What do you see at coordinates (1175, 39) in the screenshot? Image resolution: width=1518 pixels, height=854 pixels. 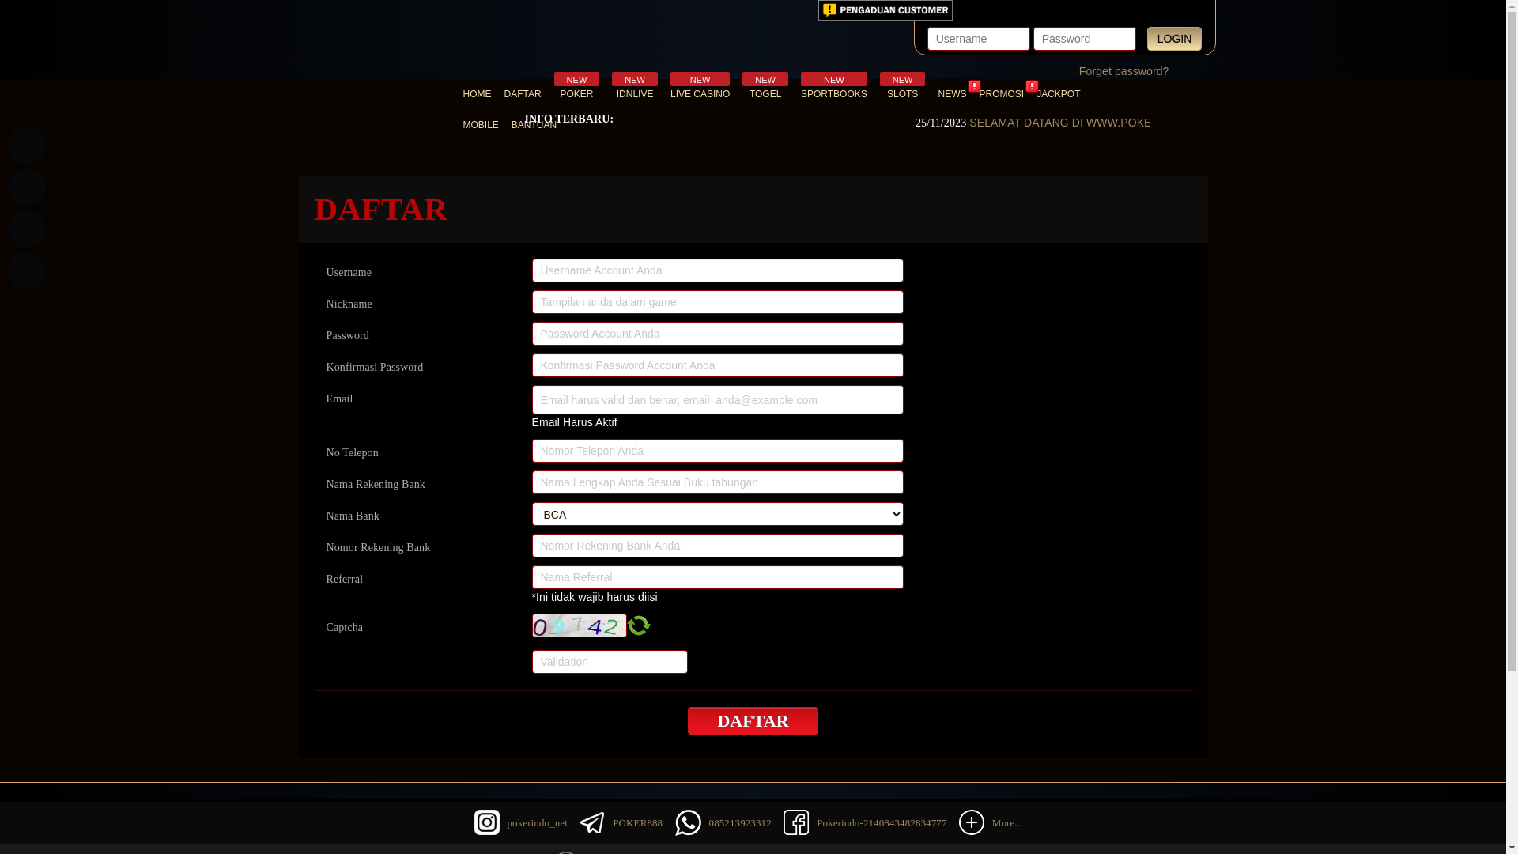 I see `LOGIN` at bounding box center [1175, 39].